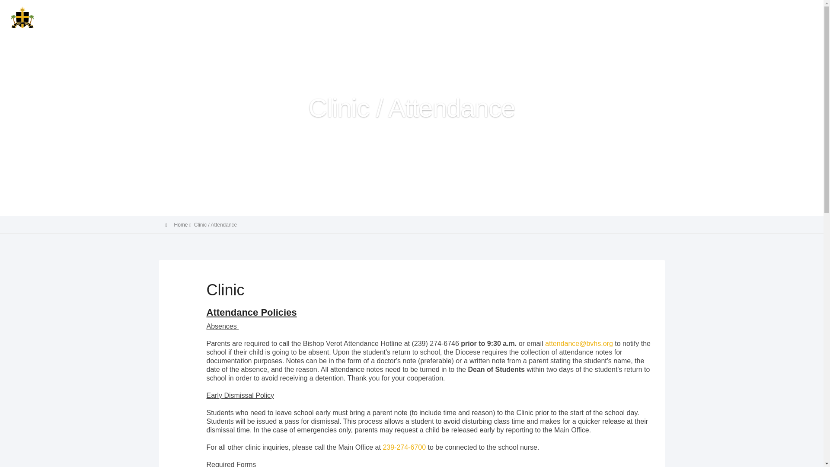 Image resolution: width=830 pixels, height=467 pixels. I want to click on ARTS, so click(542, 15).